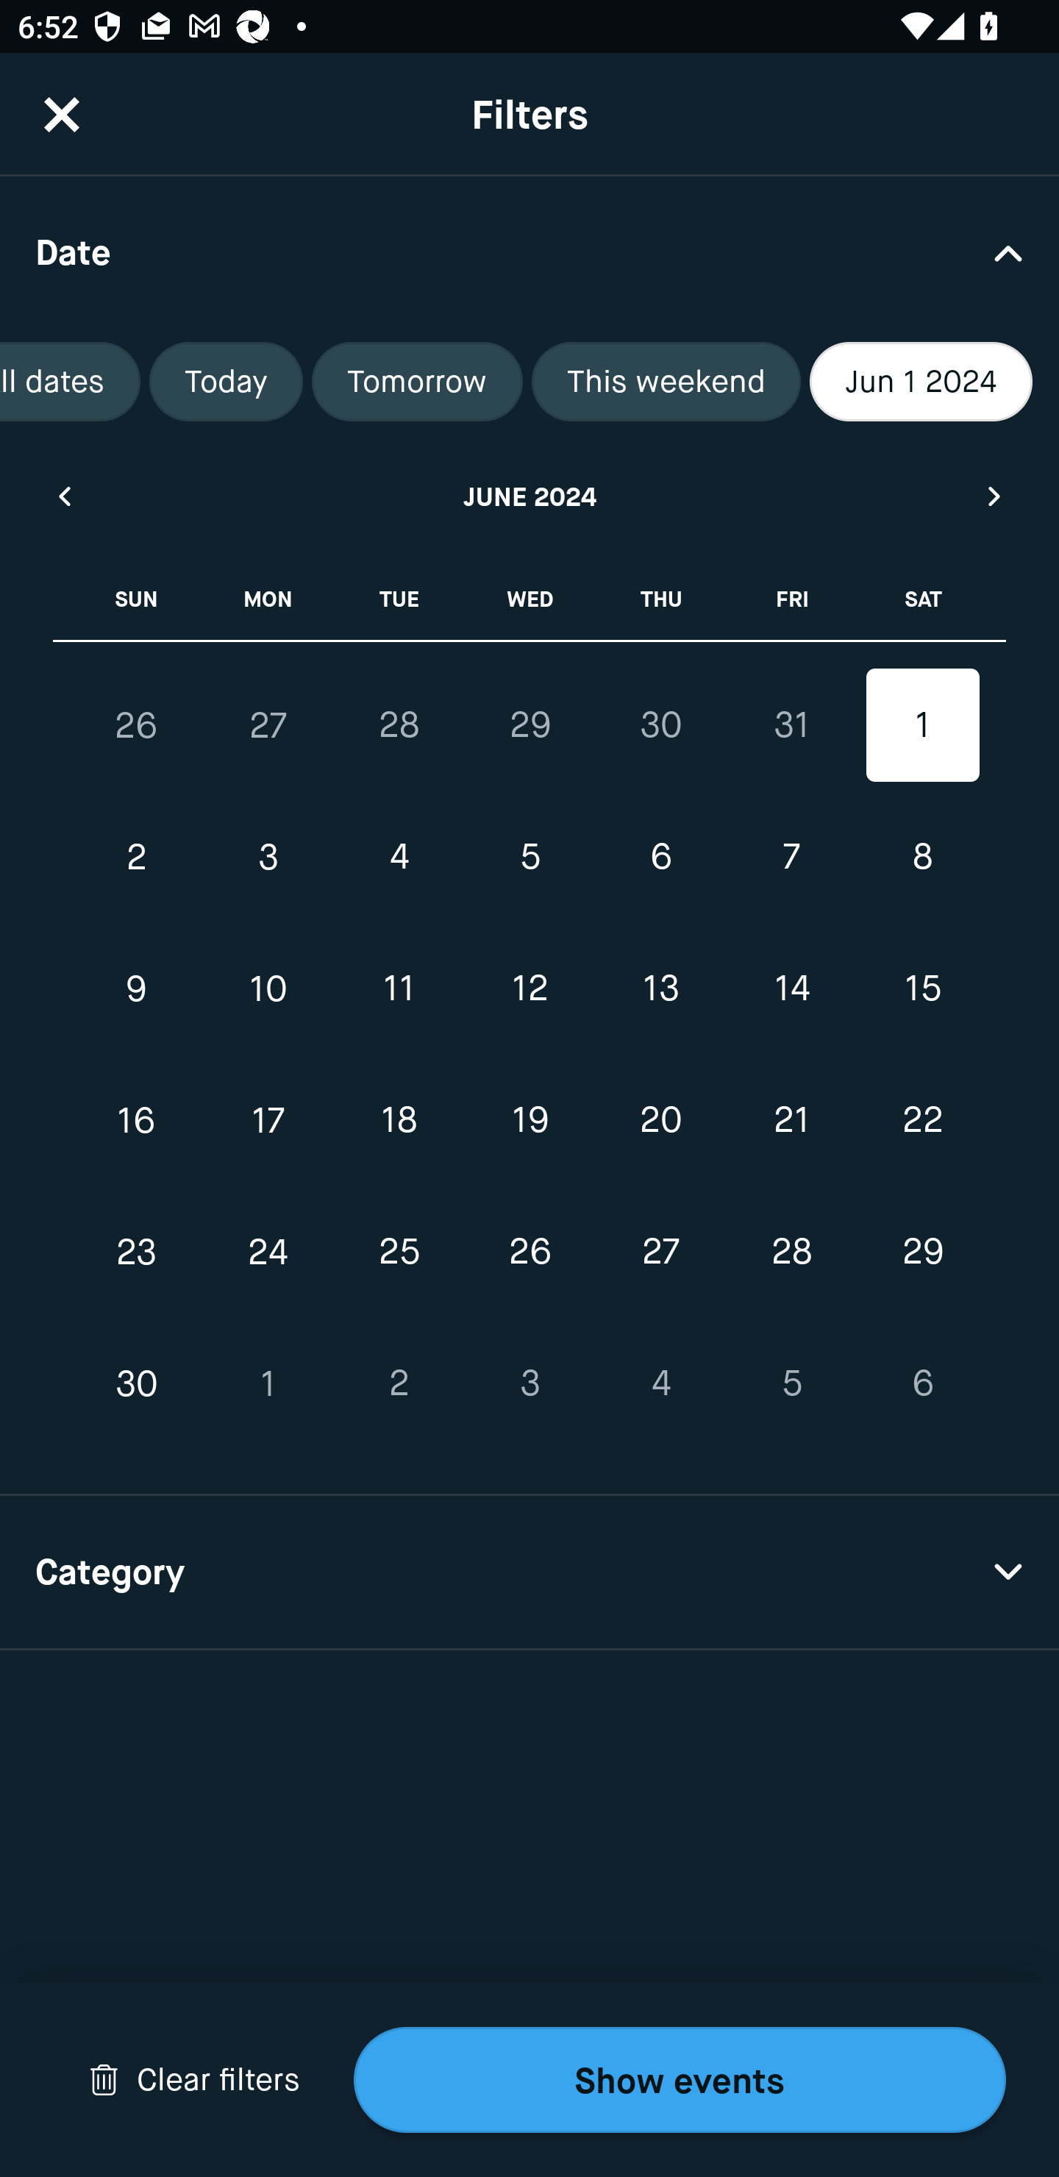 Image resolution: width=1059 pixels, height=2177 pixels. Describe the element at coordinates (417, 382) in the screenshot. I see `Tomorrow` at that location.